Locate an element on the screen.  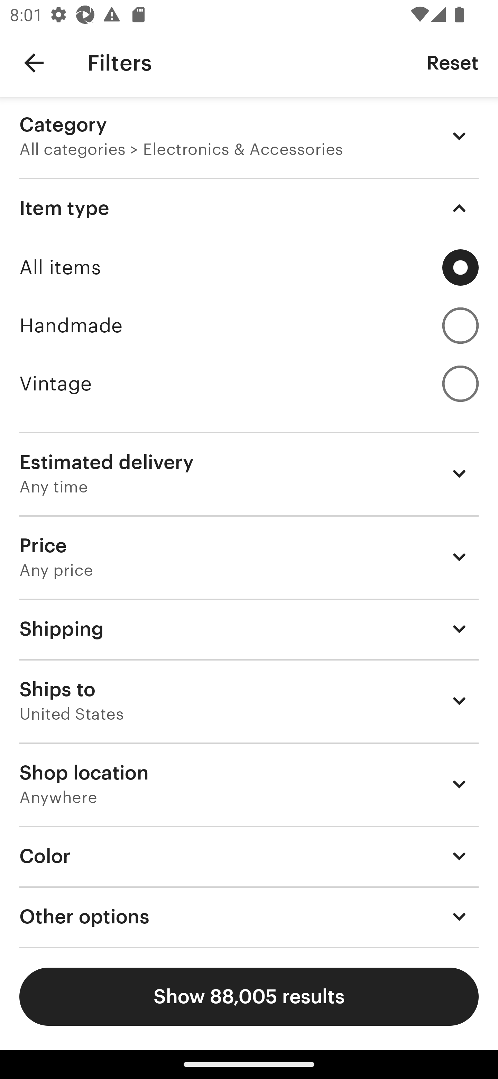
Shop location Anywhere is located at coordinates (249, 784).